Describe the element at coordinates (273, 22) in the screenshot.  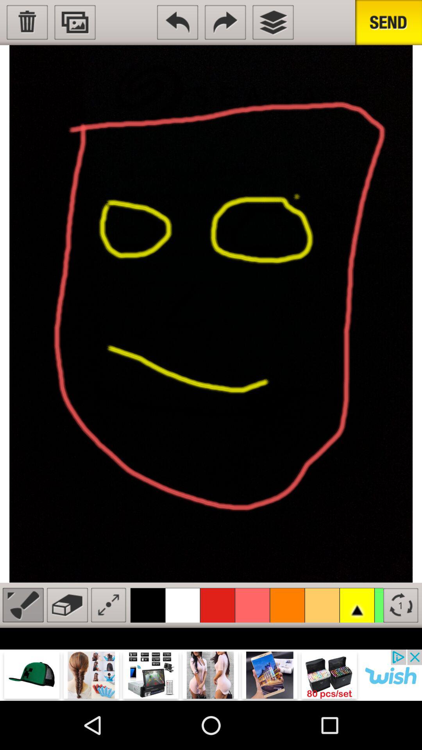
I see `view layers` at that location.